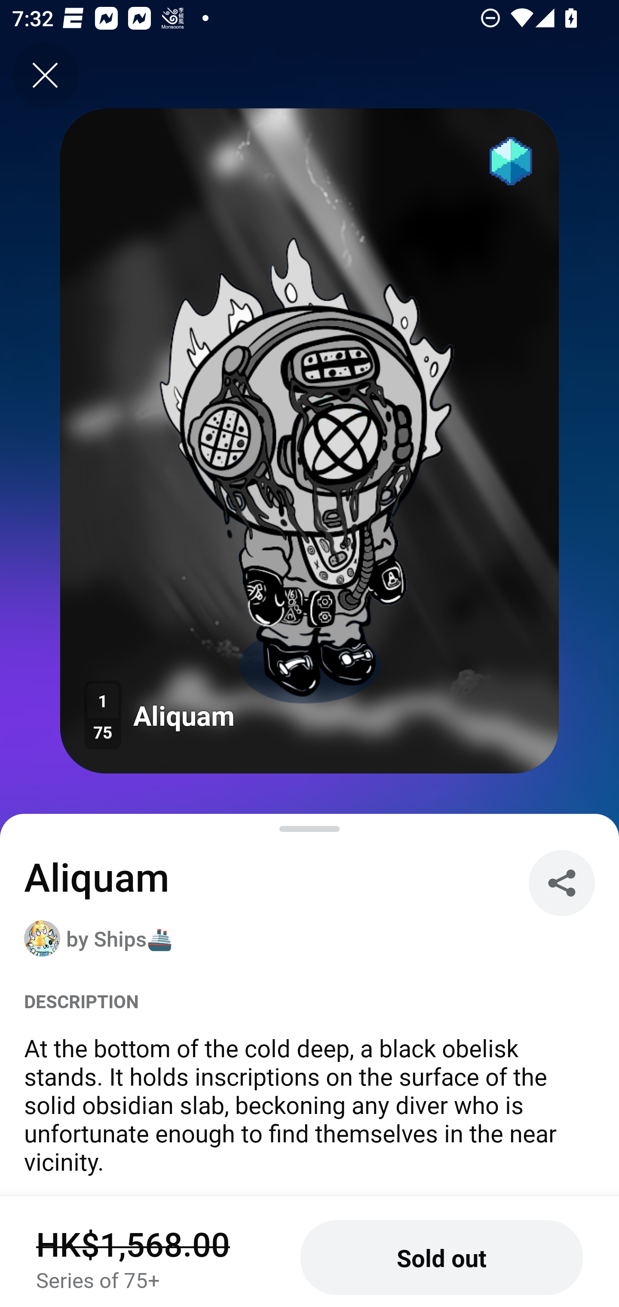 This screenshot has width=619, height=1307. I want to click on Custom avatar, so click(42, 938).